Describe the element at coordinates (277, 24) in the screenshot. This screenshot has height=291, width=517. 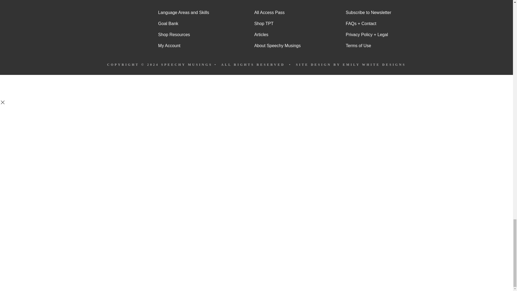
I see `Shop TPT` at that location.